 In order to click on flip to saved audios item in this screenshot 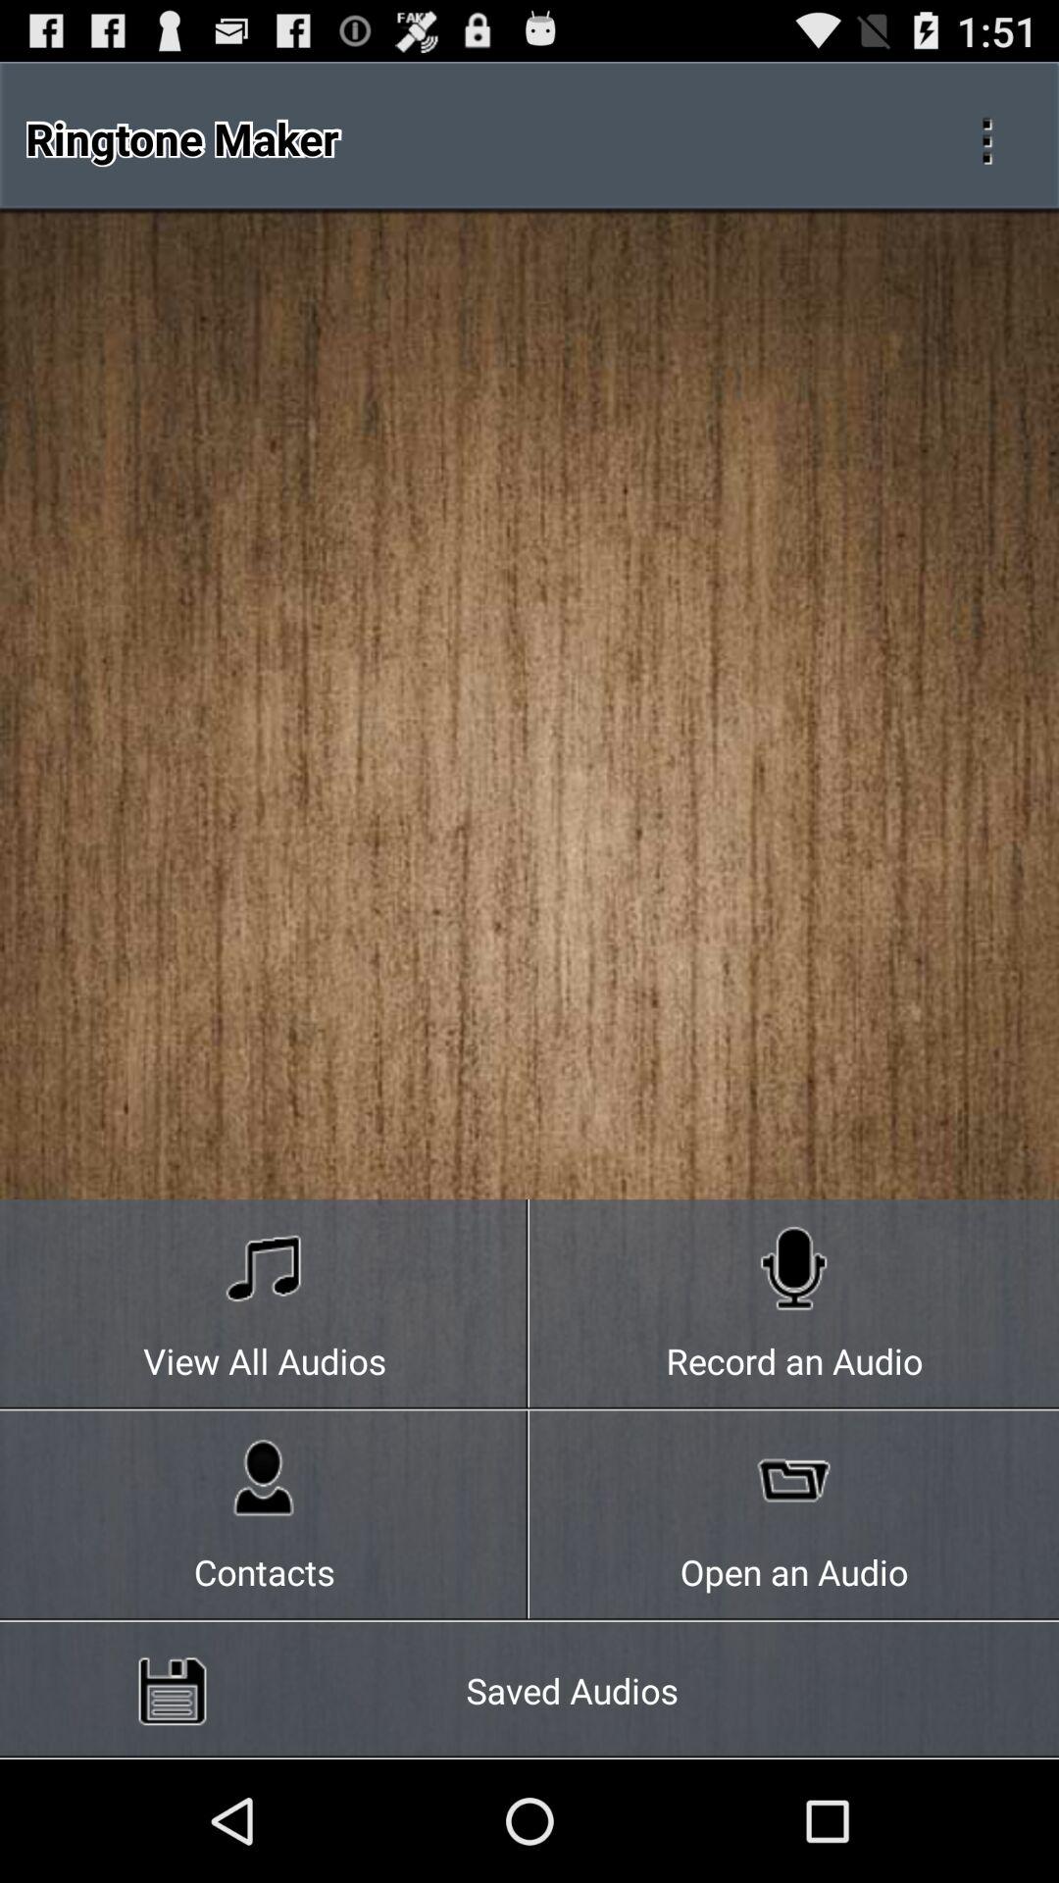, I will do `click(529, 1690)`.